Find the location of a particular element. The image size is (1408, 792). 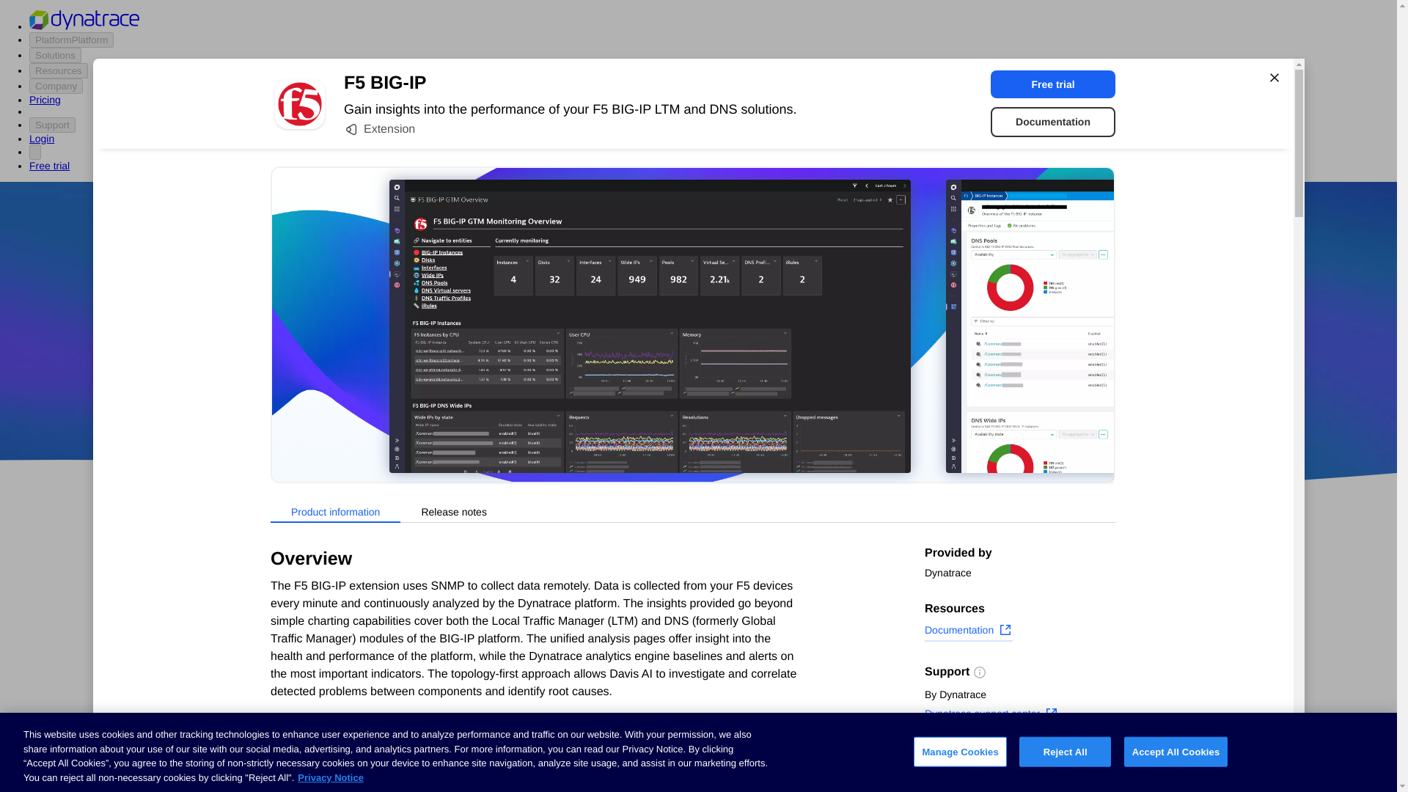

 certificate ssl synthetic test is located at coordinates (587, 767).